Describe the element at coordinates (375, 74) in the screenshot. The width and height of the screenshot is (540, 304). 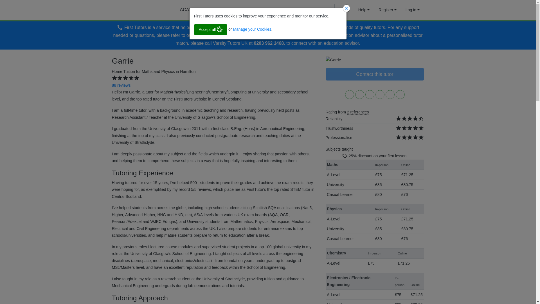
I see `Contact this tutor` at that location.